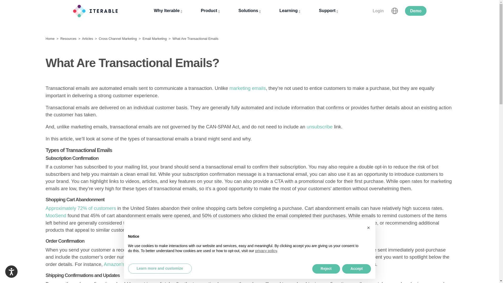 This screenshot has height=283, width=503. What do you see at coordinates (168, 11) in the screenshot?
I see `Opens in a new tab` at bounding box center [168, 11].